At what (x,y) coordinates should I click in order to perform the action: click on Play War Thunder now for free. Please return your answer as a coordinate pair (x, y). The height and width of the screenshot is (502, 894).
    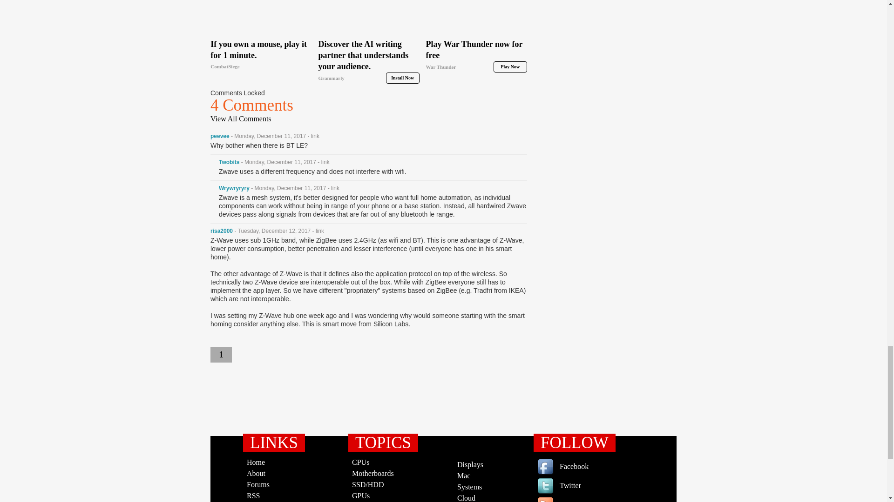
    Looking at the image, I should click on (477, 55).